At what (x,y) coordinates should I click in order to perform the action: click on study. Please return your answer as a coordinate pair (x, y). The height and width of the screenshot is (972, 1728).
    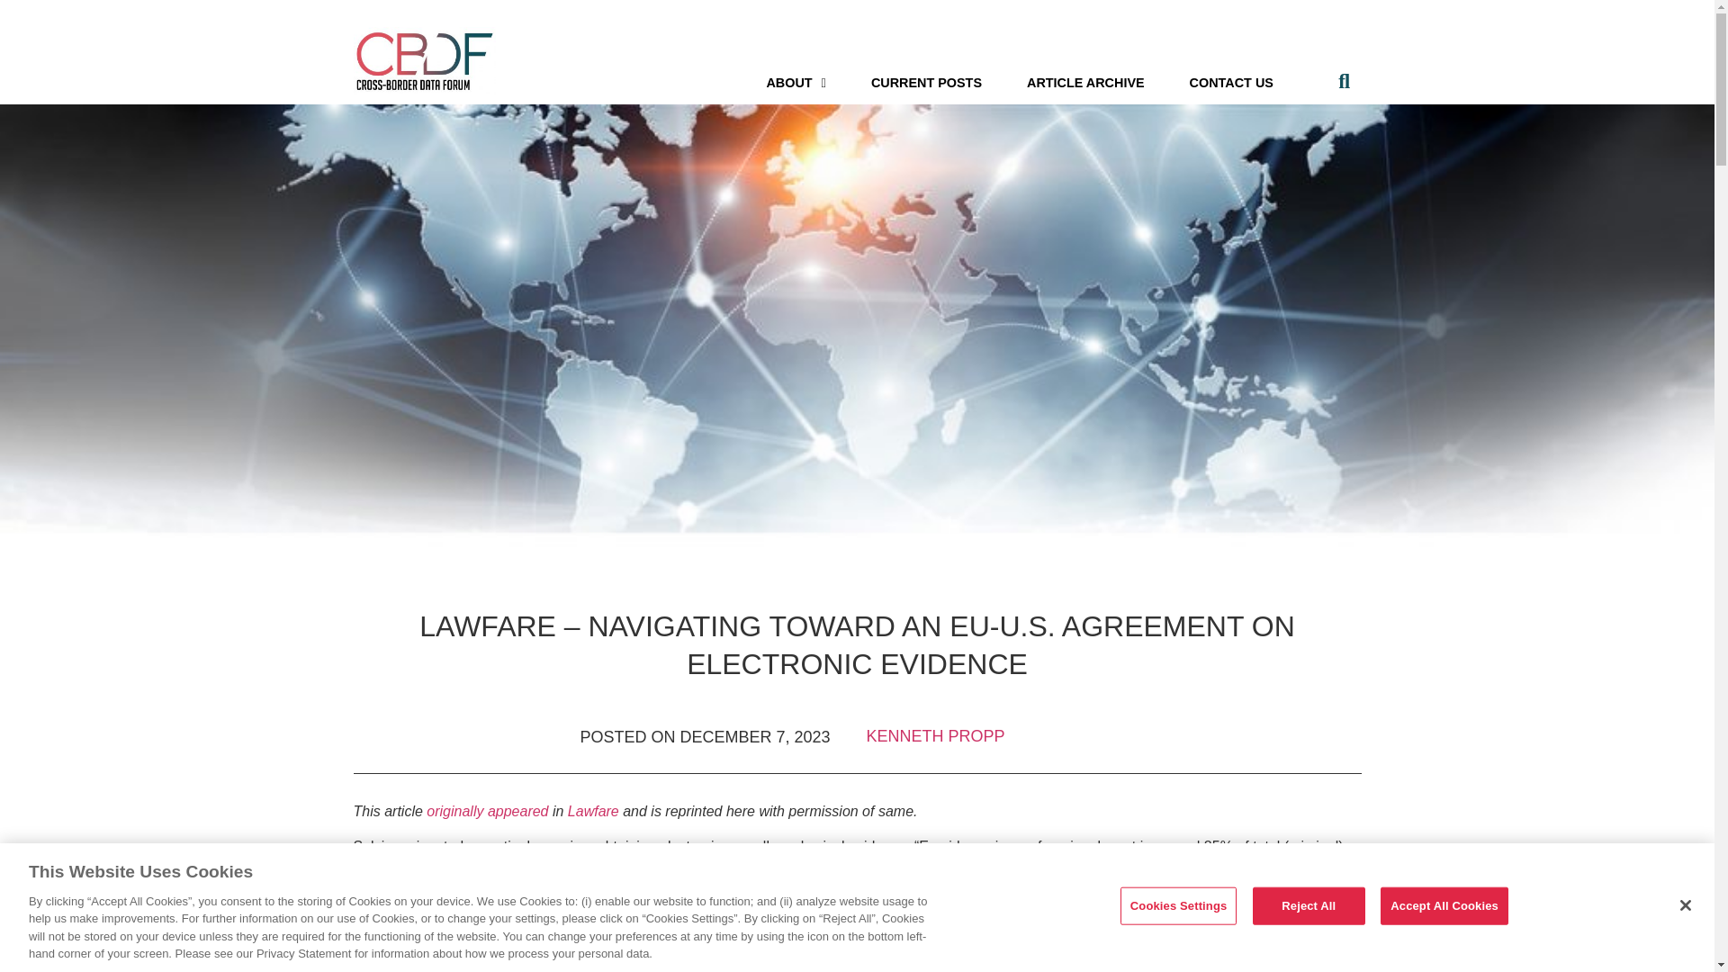
    Looking at the image, I should click on (632, 868).